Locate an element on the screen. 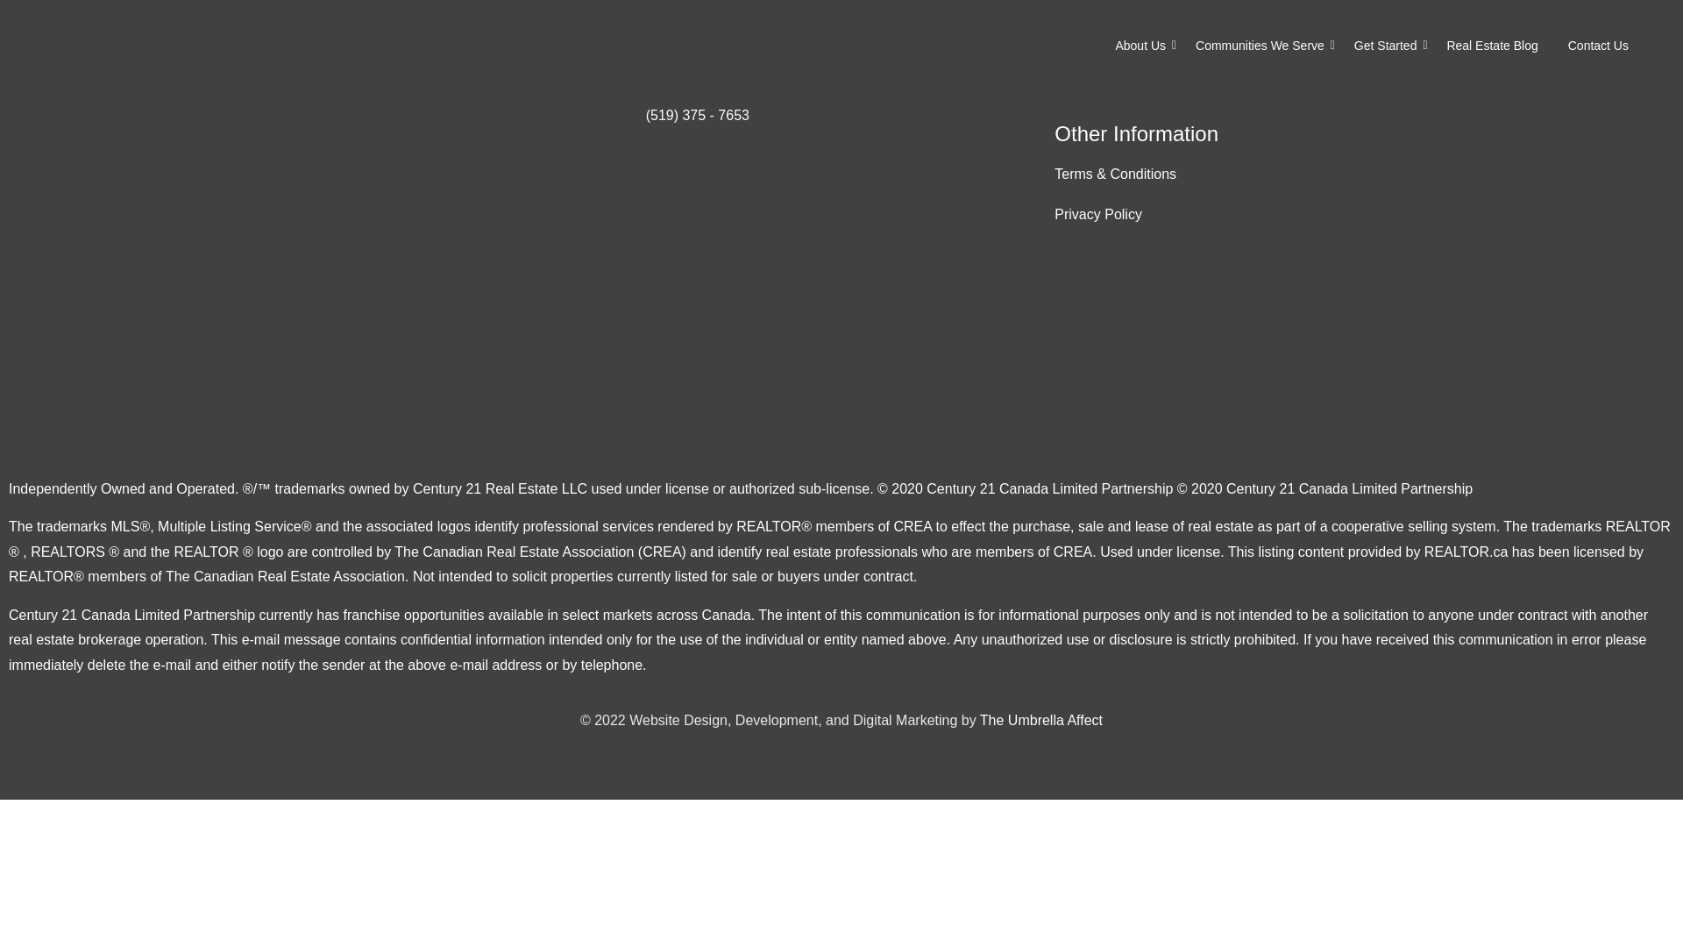 This screenshot has height=947, width=1683. CREA is located at coordinates (1073, 552).